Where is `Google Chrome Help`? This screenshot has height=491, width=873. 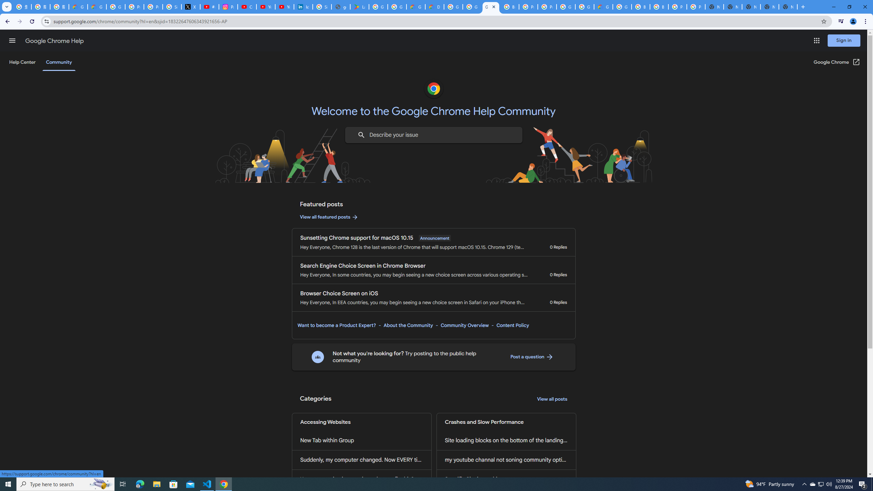
Google Chrome Help is located at coordinates (55, 41).